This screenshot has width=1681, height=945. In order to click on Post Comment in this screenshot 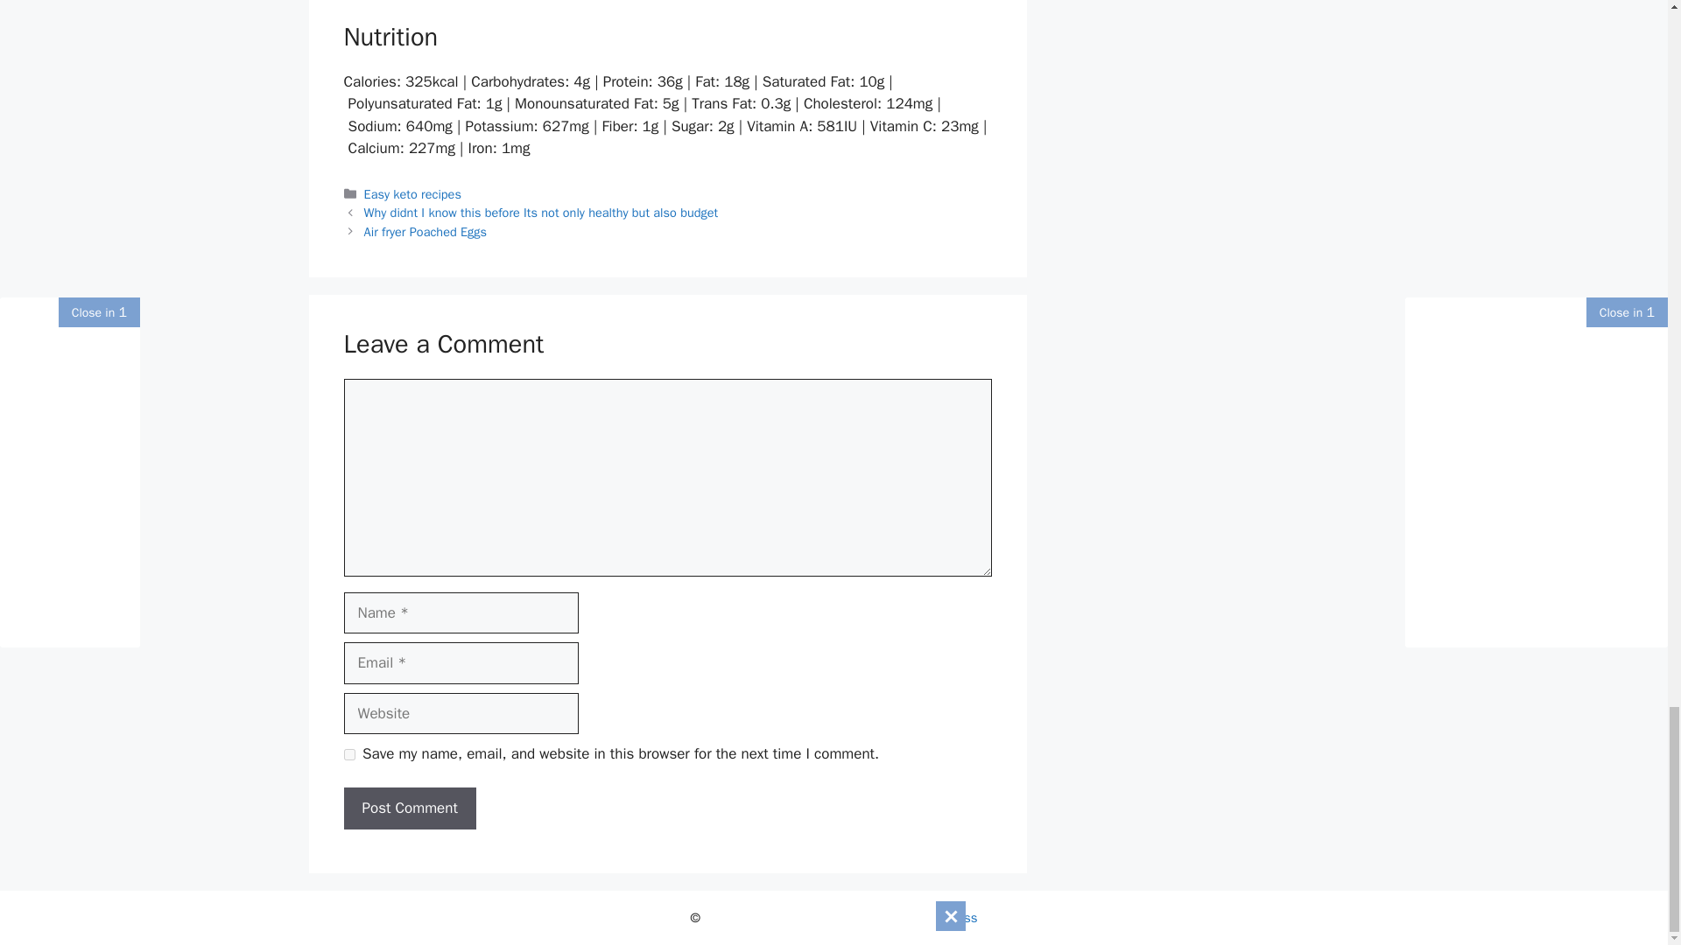, I will do `click(409, 808)`.